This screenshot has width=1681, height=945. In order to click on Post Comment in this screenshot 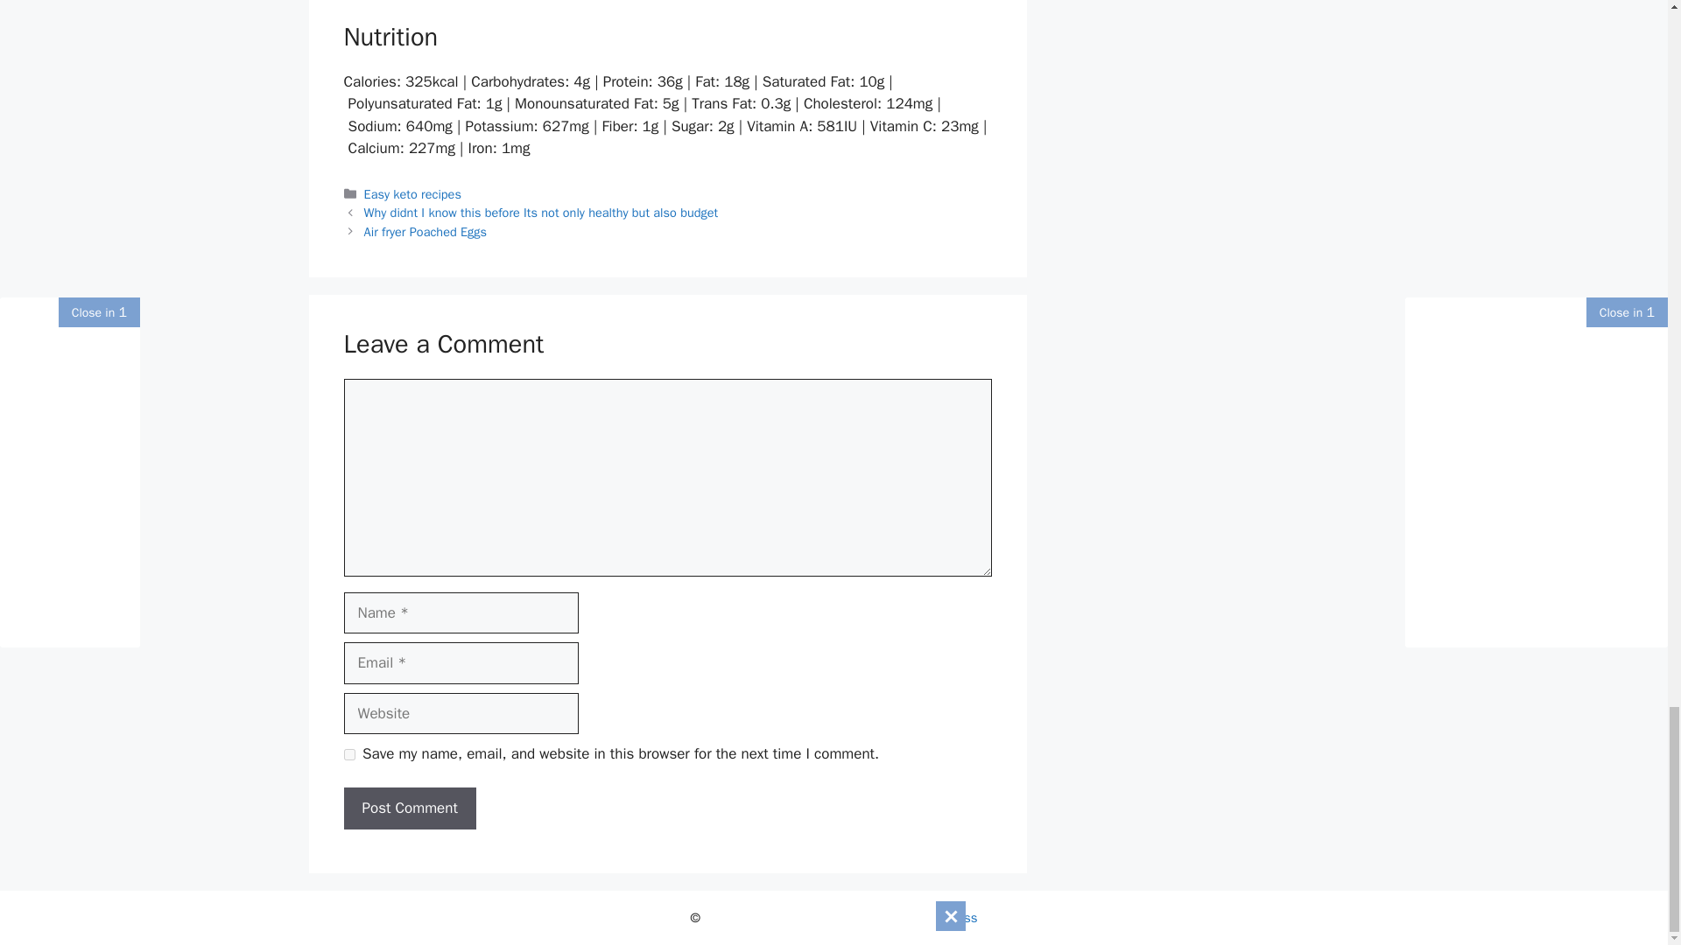, I will do `click(409, 808)`.